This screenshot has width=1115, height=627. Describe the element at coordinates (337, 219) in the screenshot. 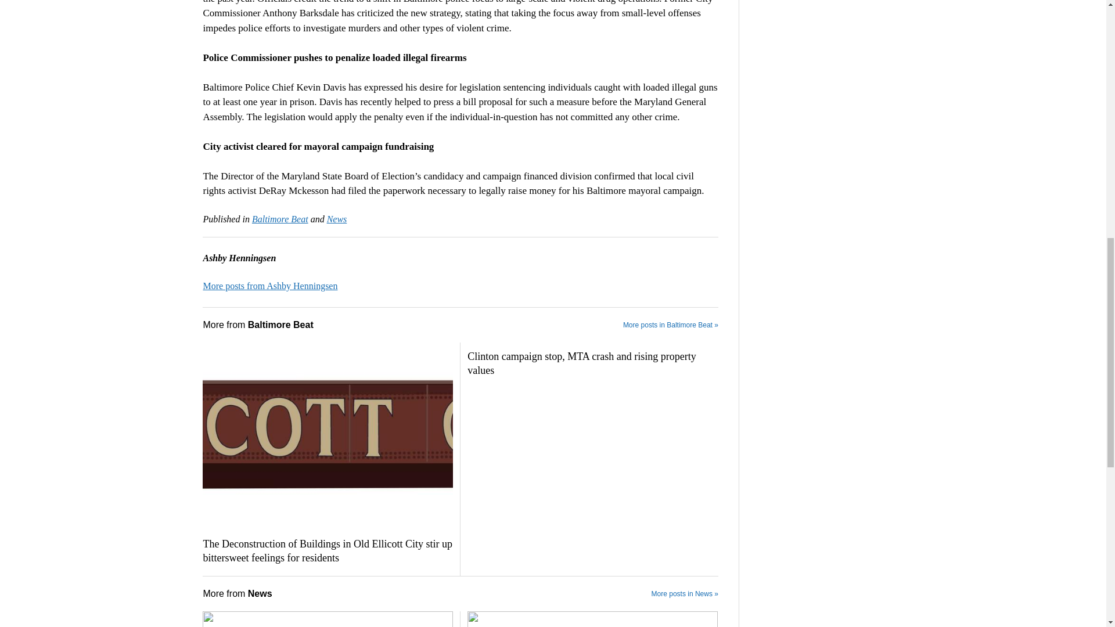

I see `News` at that location.